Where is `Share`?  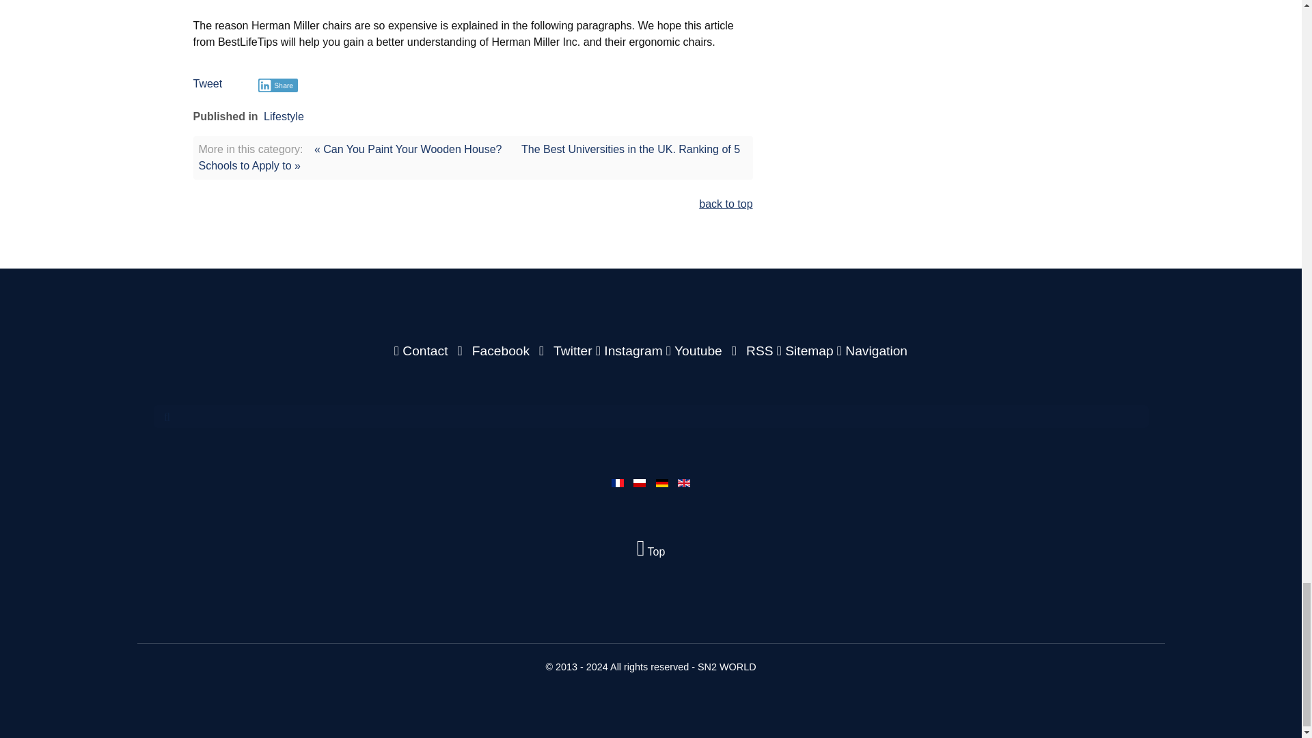
Share is located at coordinates (279, 85).